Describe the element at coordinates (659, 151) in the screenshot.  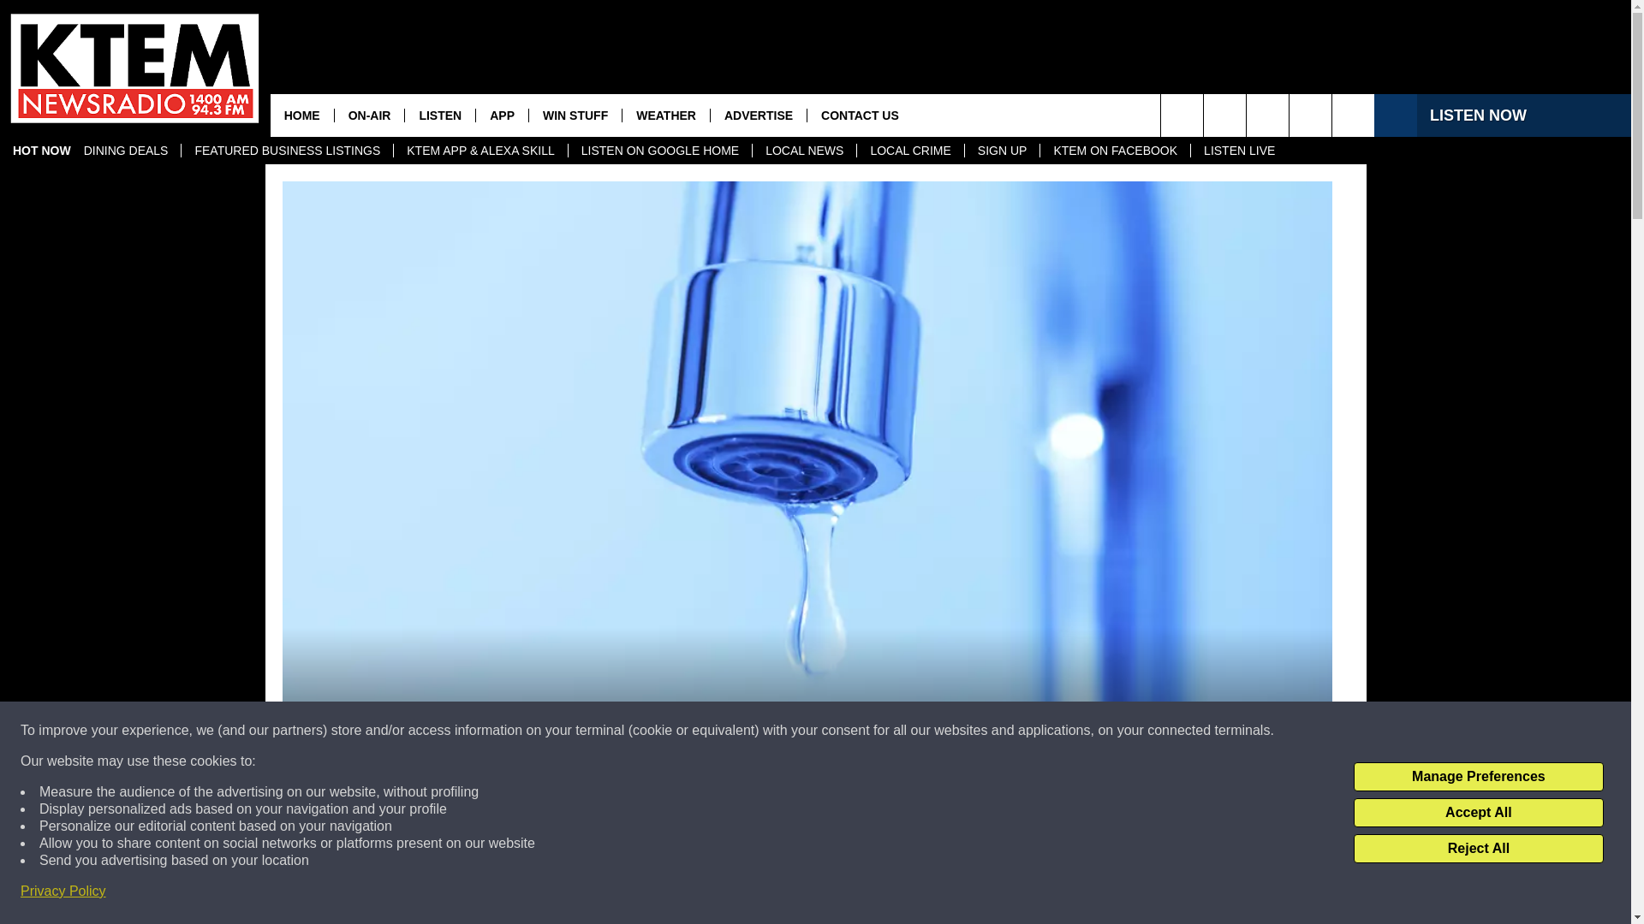
I see `LISTEN ON GOOGLE HOME` at that location.